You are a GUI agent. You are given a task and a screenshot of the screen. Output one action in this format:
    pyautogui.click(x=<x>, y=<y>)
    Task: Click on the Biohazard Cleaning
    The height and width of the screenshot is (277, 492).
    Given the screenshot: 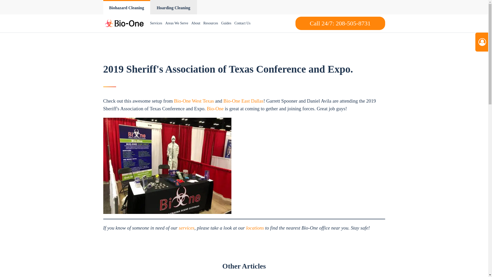 What is the action you would take?
    pyautogui.click(x=126, y=7)
    